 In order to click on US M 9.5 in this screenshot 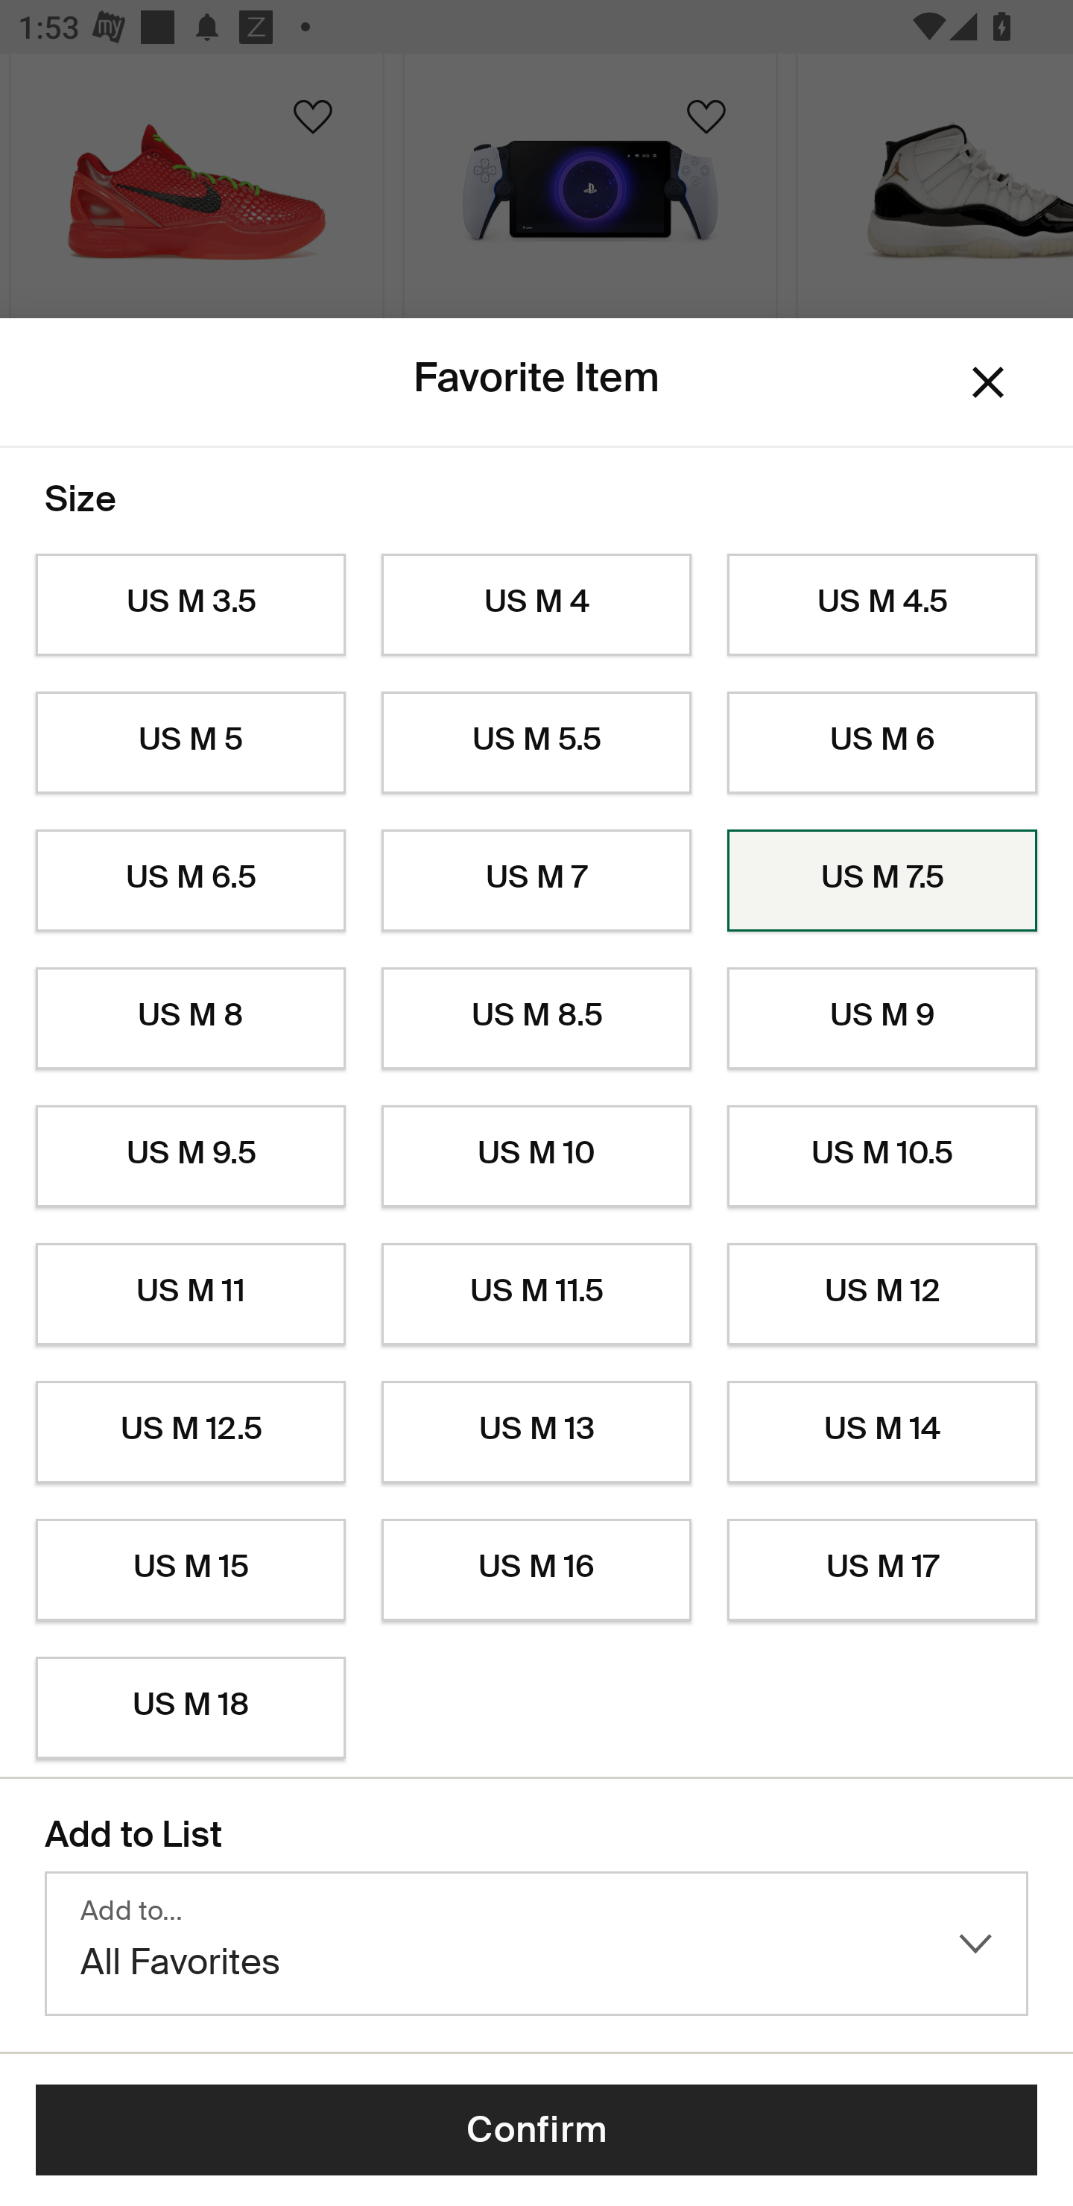, I will do `click(190, 1157)`.